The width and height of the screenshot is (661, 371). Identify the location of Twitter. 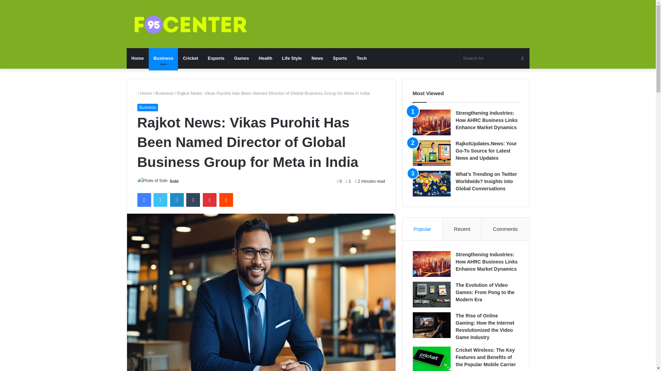
(160, 200).